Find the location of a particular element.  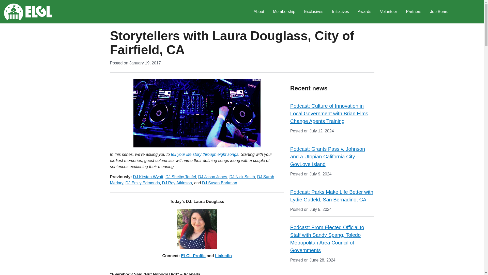

DJ Sarah Medary is located at coordinates (192, 180).